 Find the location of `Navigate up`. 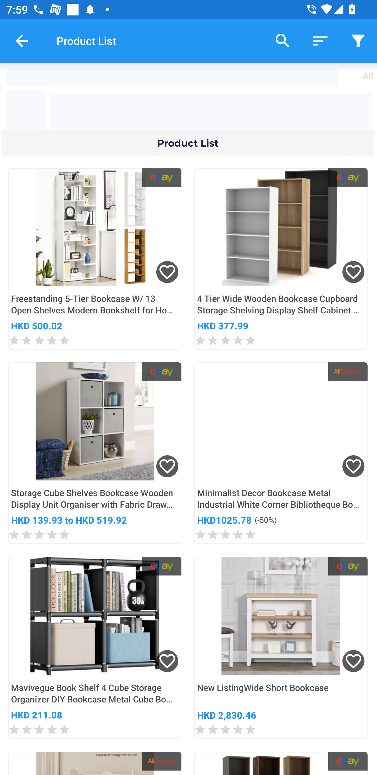

Navigate up is located at coordinates (22, 41).